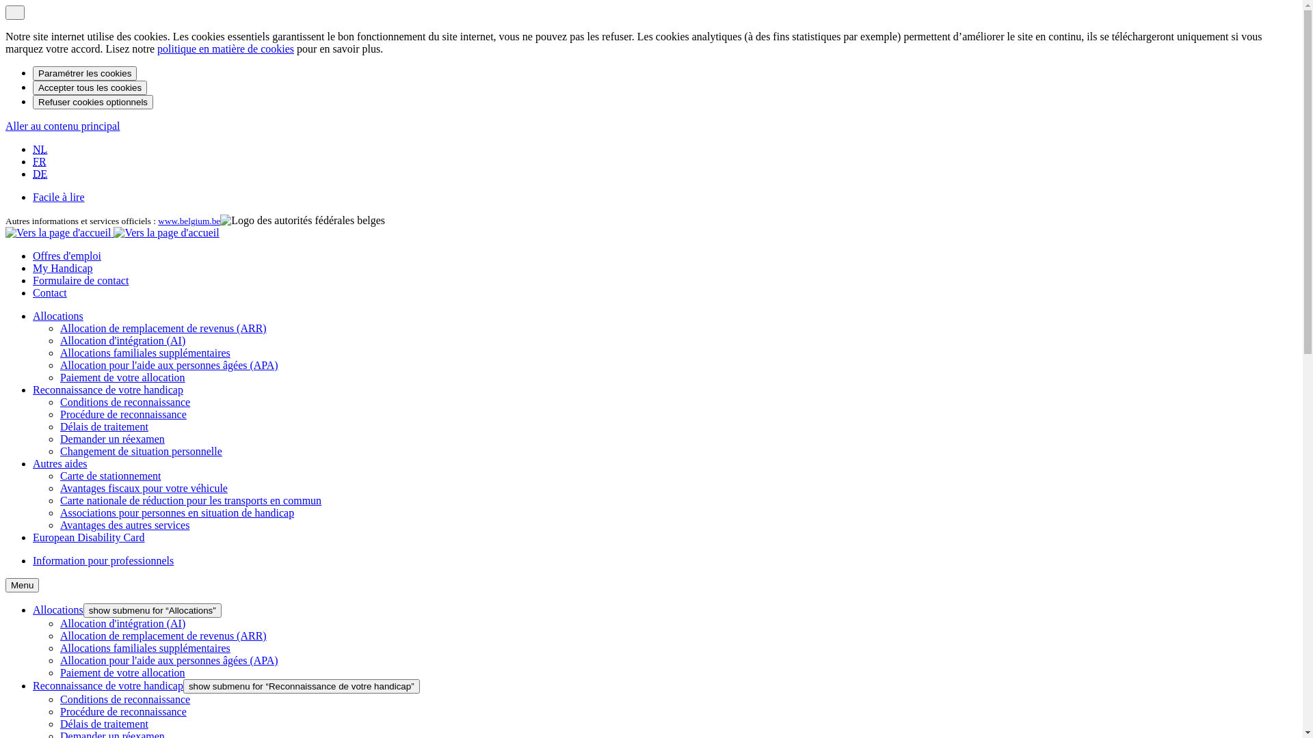 This screenshot has width=1313, height=738. I want to click on Fermer, so click(15, 12).